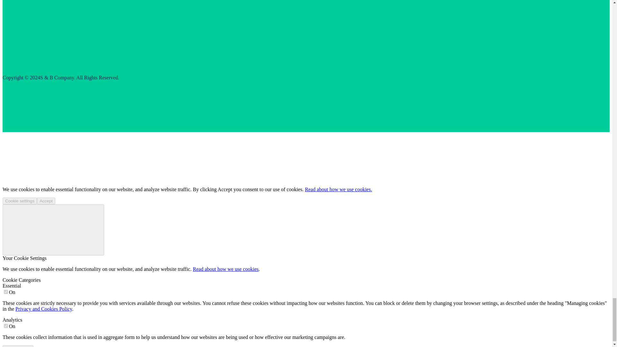 This screenshot has width=617, height=347. What do you see at coordinates (6, 326) in the screenshot?
I see `on` at bounding box center [6, 326].